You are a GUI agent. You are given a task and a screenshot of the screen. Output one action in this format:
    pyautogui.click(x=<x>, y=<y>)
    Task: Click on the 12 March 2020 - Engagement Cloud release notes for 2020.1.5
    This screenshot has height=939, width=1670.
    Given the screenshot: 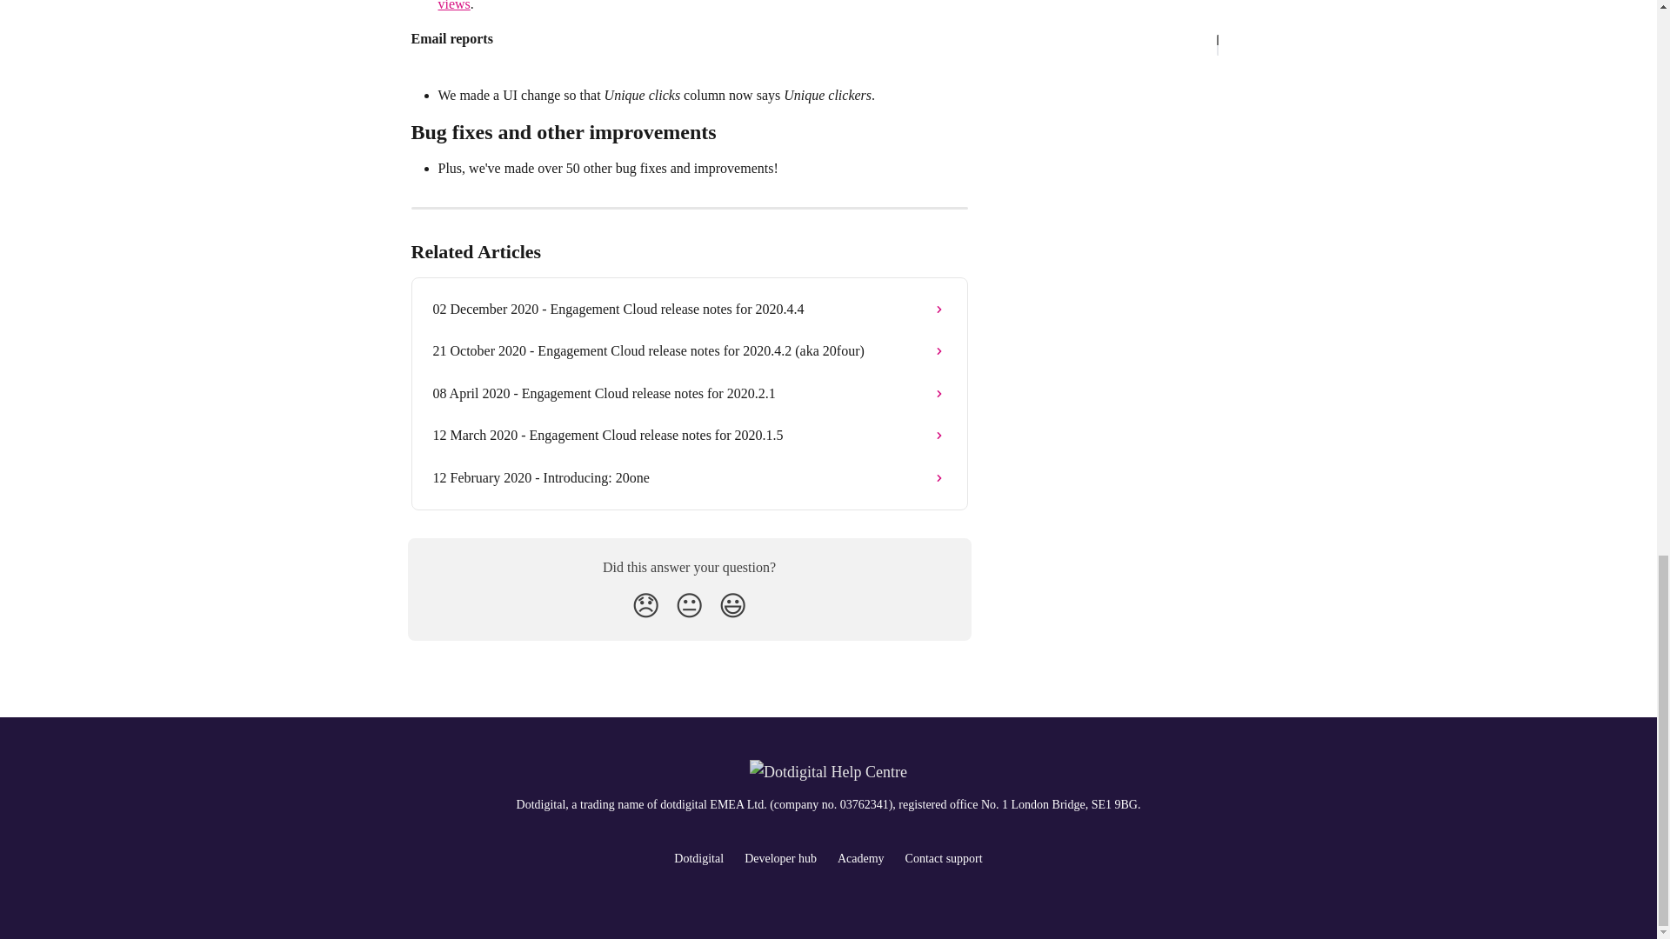 What is the action you would take?
    pyautogui.click(x=689, y=435)
    